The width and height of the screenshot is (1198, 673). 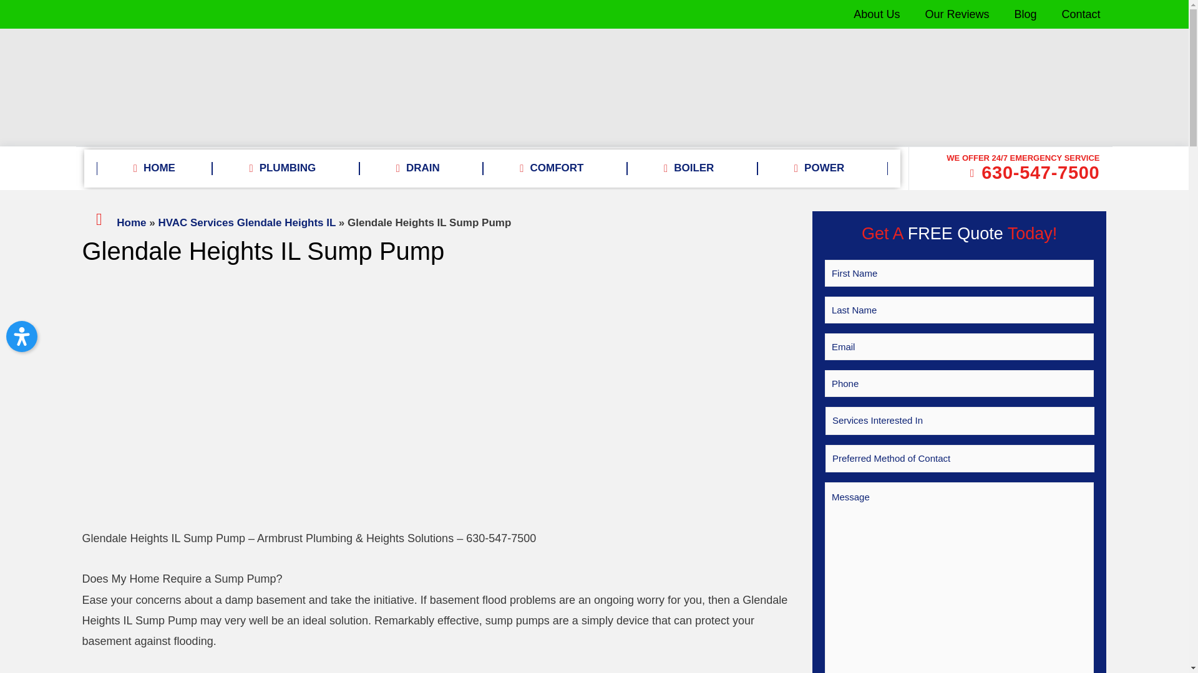 I want to click on About Us, so click(x=876, y=14).